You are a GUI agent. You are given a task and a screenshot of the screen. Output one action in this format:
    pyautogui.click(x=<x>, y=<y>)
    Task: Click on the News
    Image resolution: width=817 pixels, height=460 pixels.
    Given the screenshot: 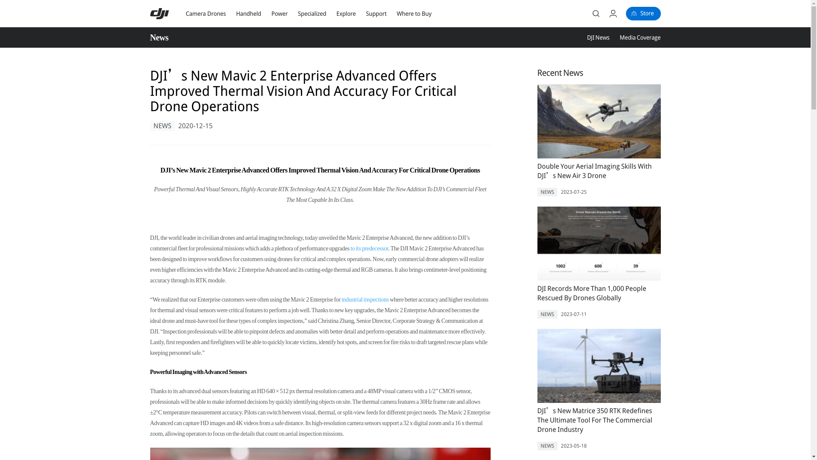 What is the action you would take?
    pyautogui.click(x=162, y=37)
    